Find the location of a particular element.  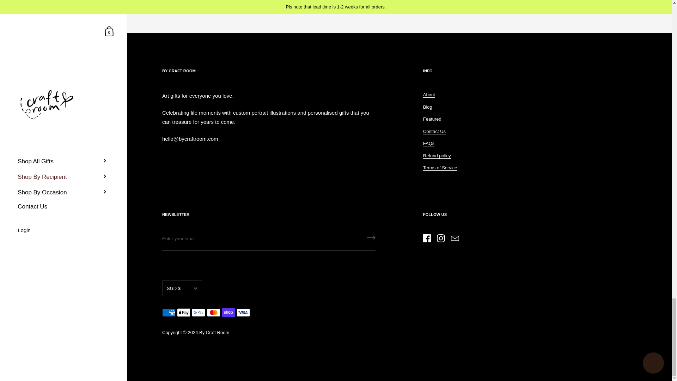

American Express is located at coordinates (169, 312).